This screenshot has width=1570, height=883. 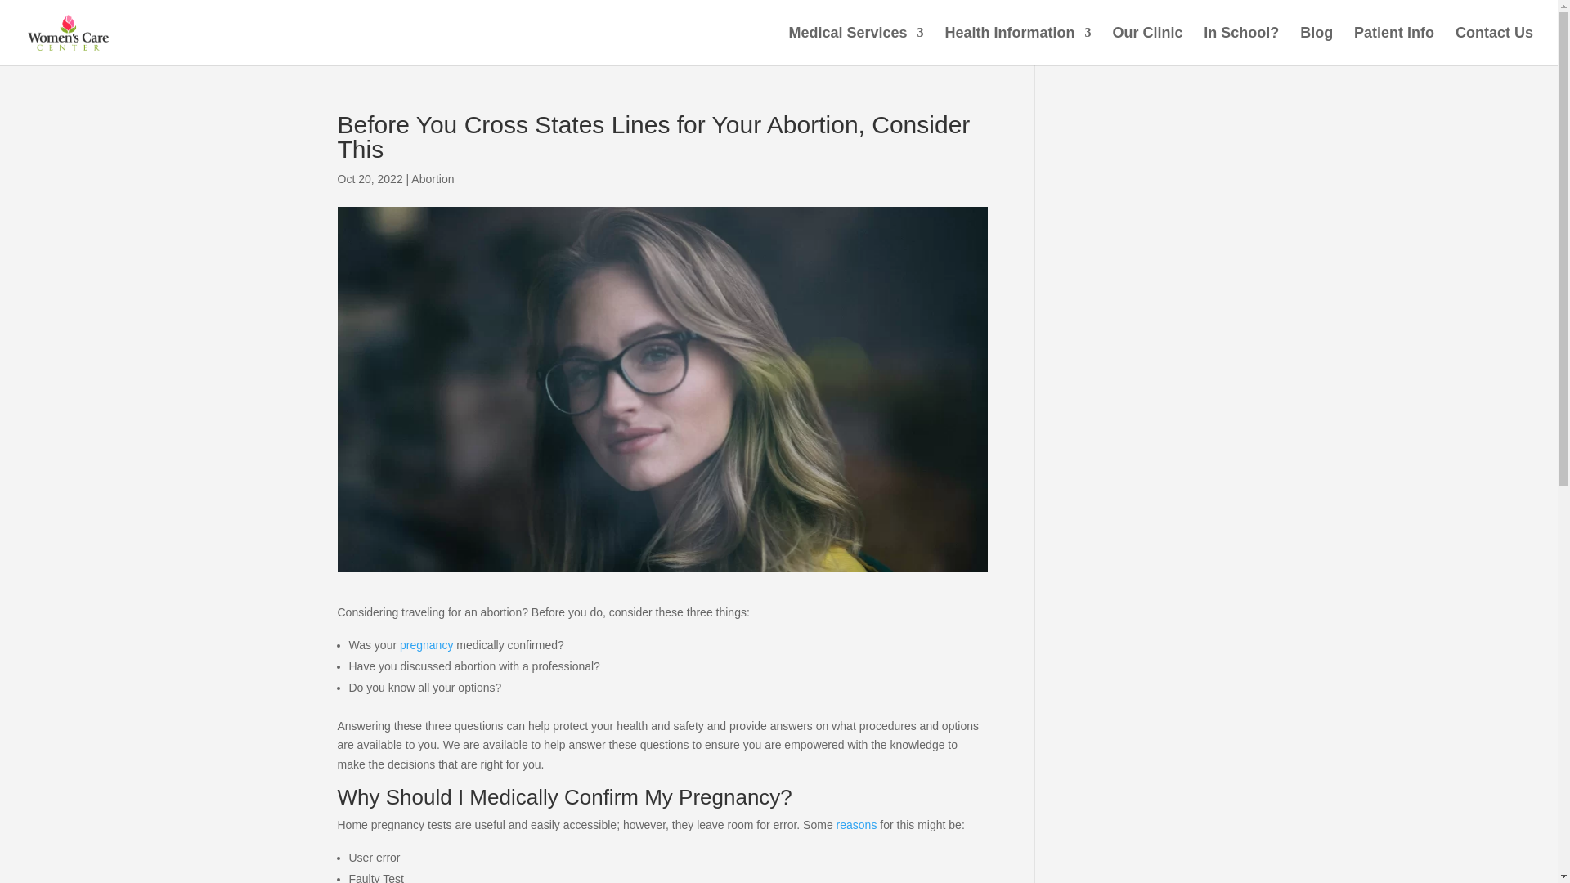 What do you see at coordinates (857, 46) in the screenshot?
I see `Medical Services` at bounding box center [857, 46].